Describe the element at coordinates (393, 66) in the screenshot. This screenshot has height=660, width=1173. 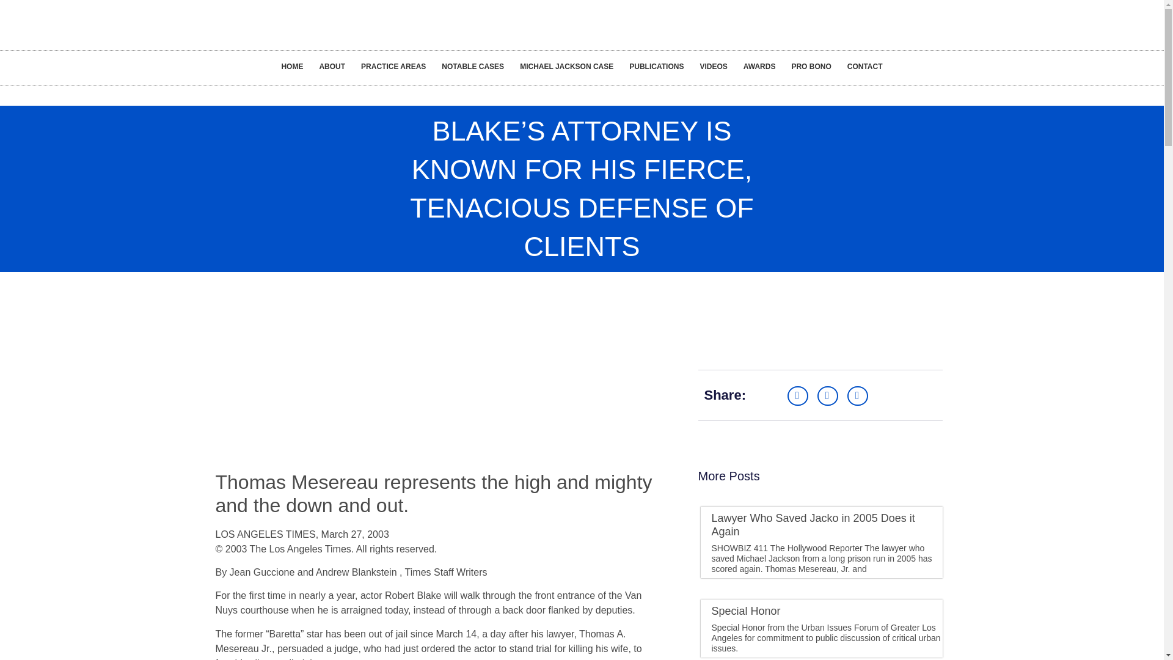
I see `PRACTICE AREAS` at that location.